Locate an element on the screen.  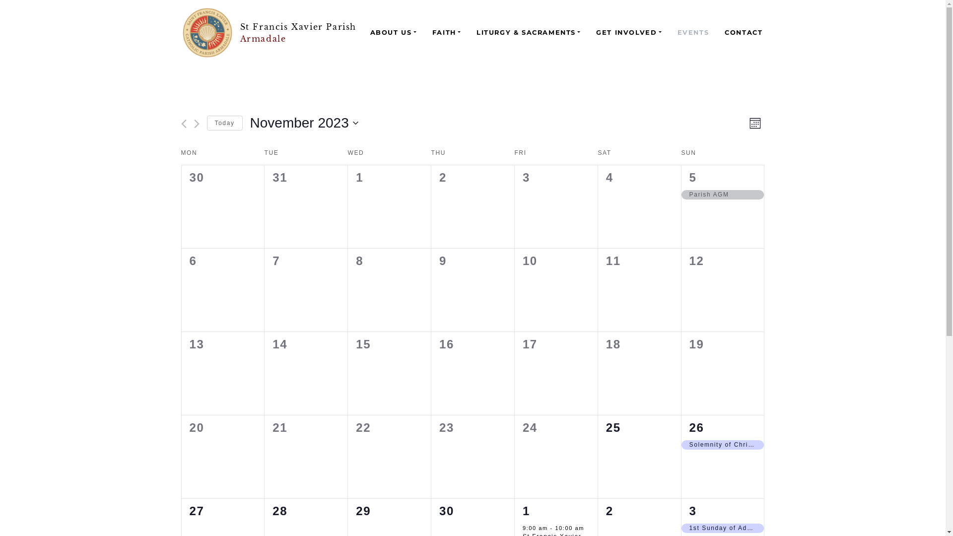
1 is located at coordinates (526, 511).